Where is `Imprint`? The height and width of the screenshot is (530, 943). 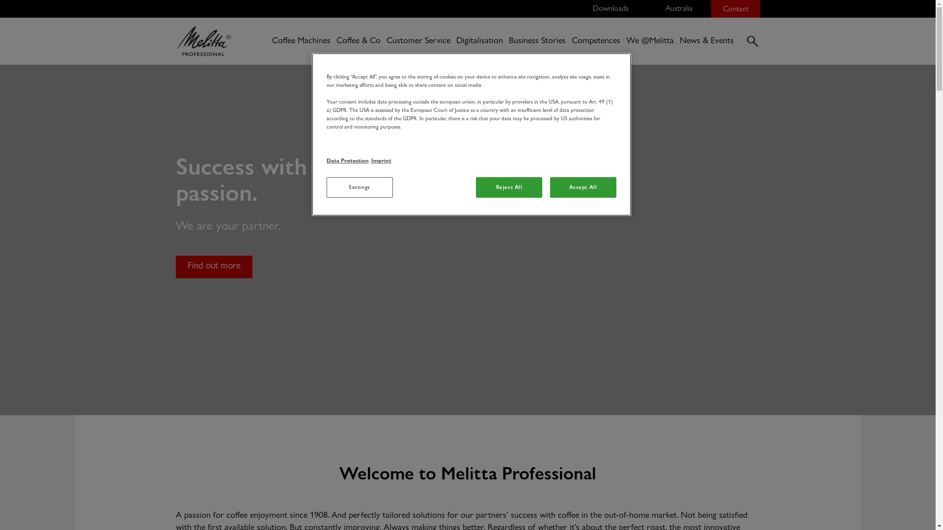
Imprint is located at coordinates (381, 161).